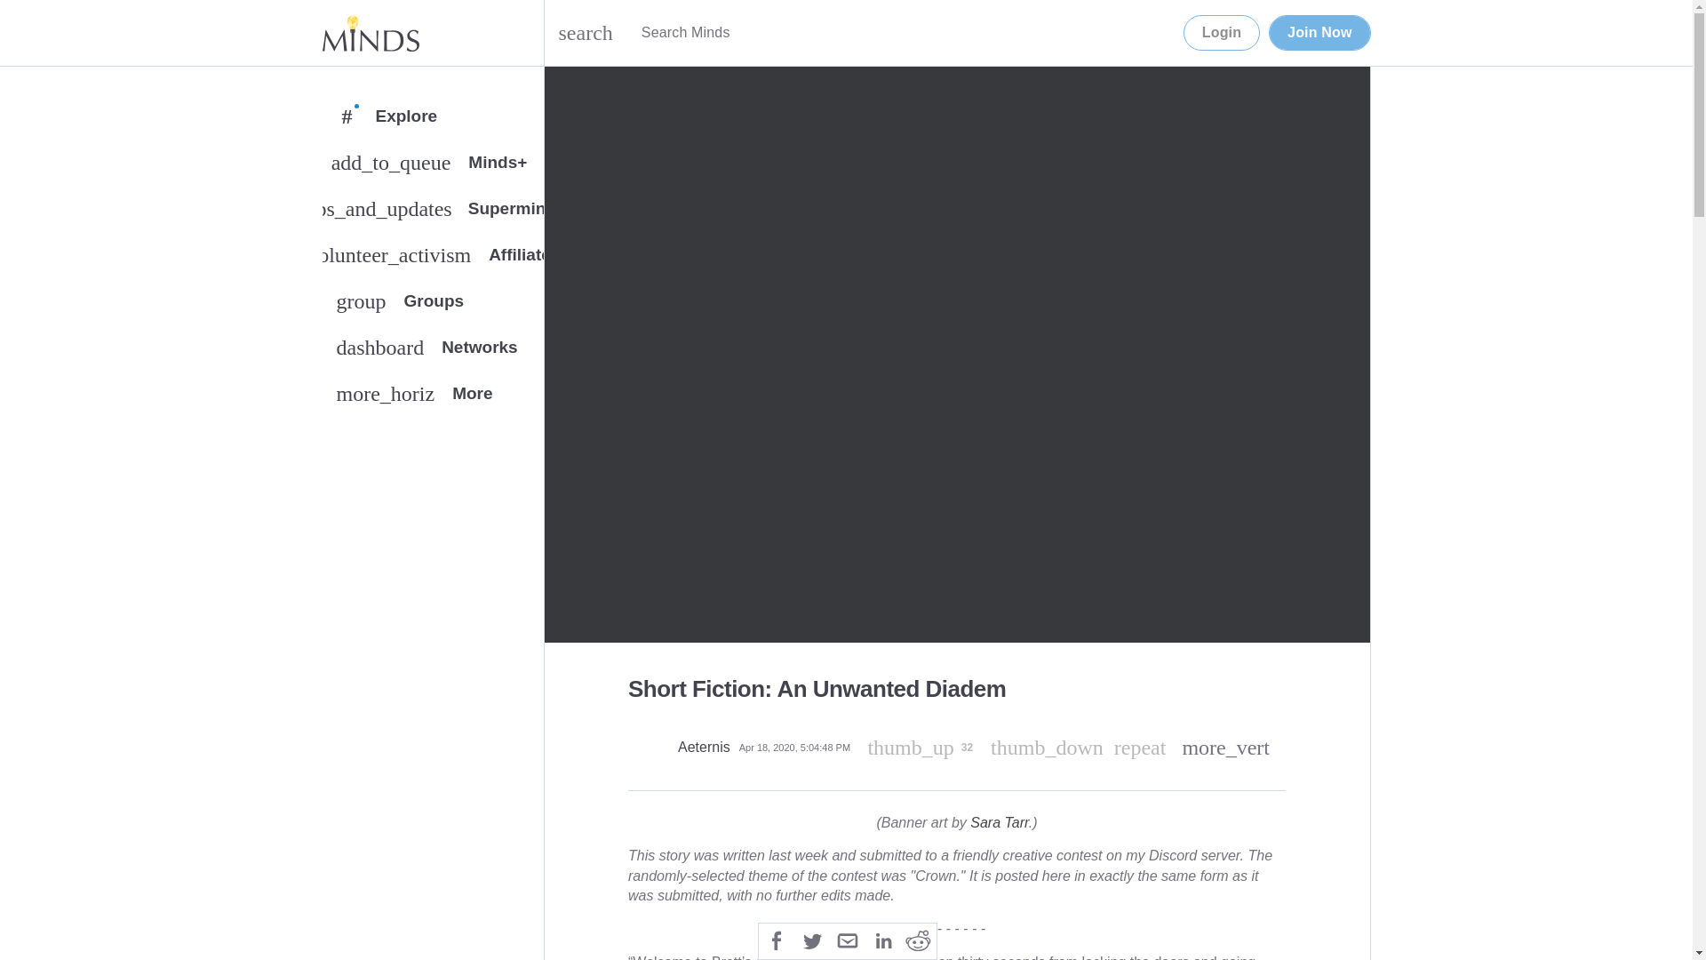 This screenshot has height=960, width=1706. Describe the element at coordinates (999, 822) in the screenshot. I see `Sara Tarr` at that location.